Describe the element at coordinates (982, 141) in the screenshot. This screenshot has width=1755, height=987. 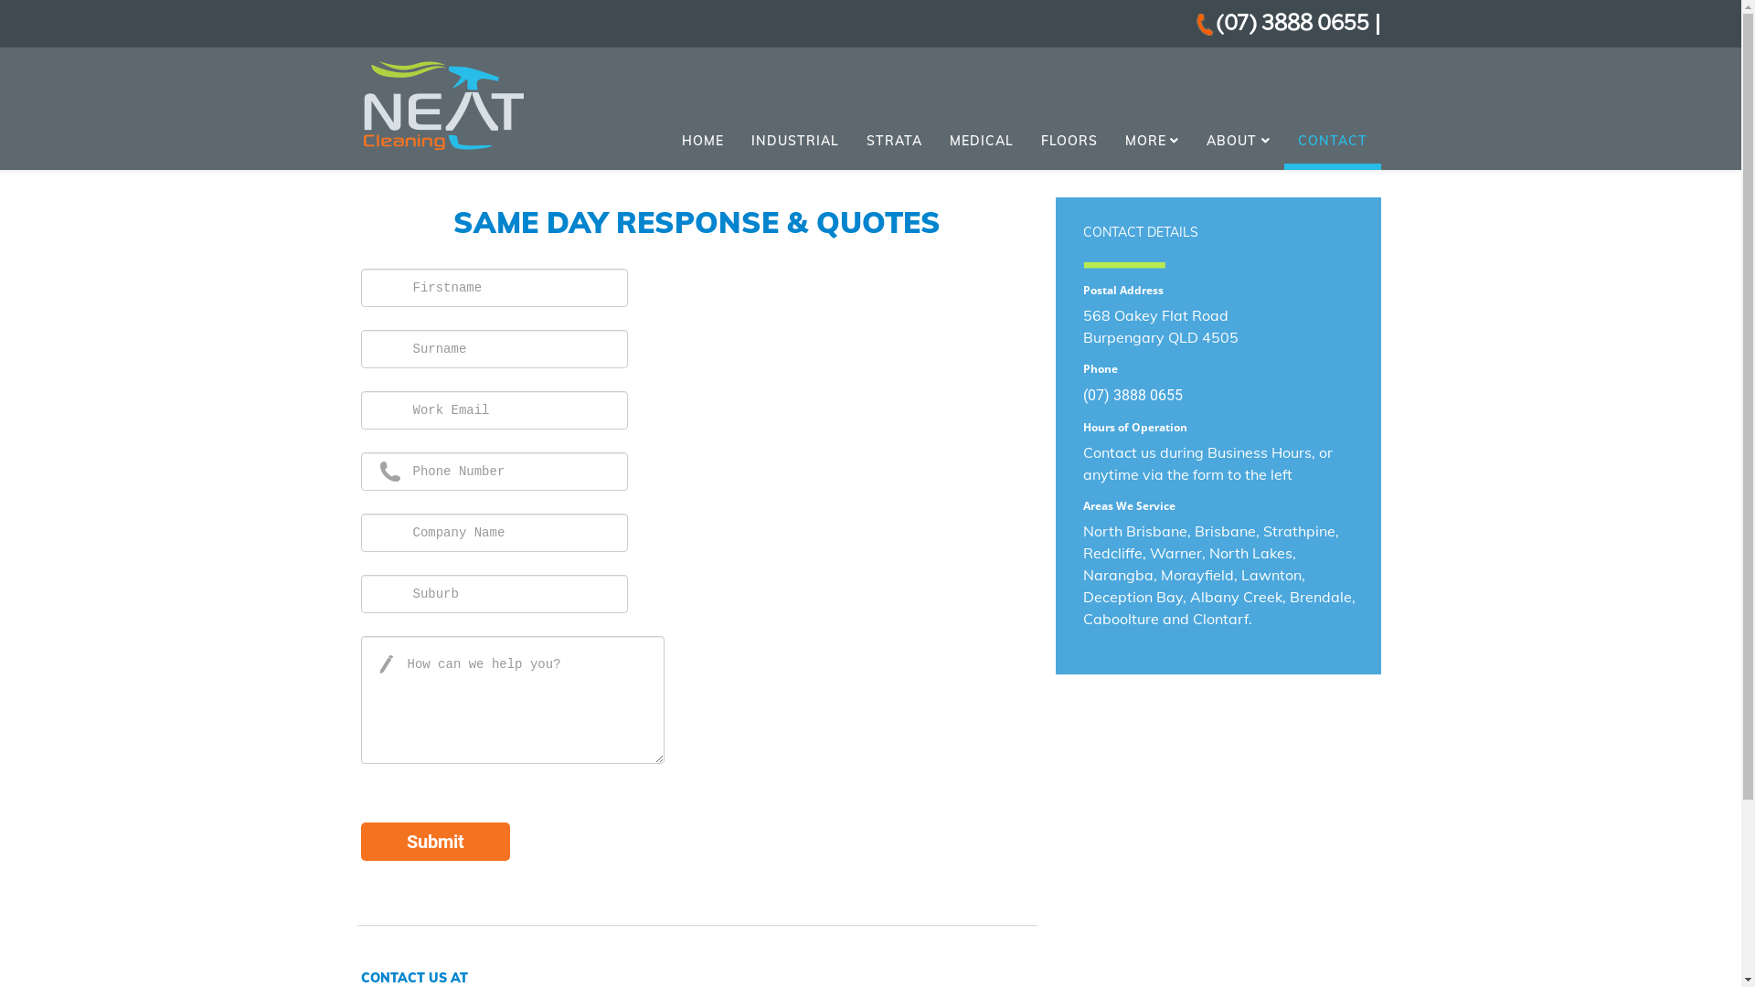
I see `MEDICAL` at that location.